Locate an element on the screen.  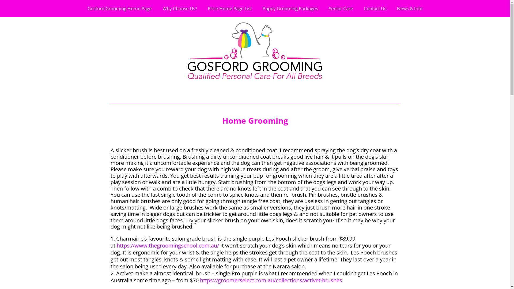
Senior Care is located at coordinates (341, 9).